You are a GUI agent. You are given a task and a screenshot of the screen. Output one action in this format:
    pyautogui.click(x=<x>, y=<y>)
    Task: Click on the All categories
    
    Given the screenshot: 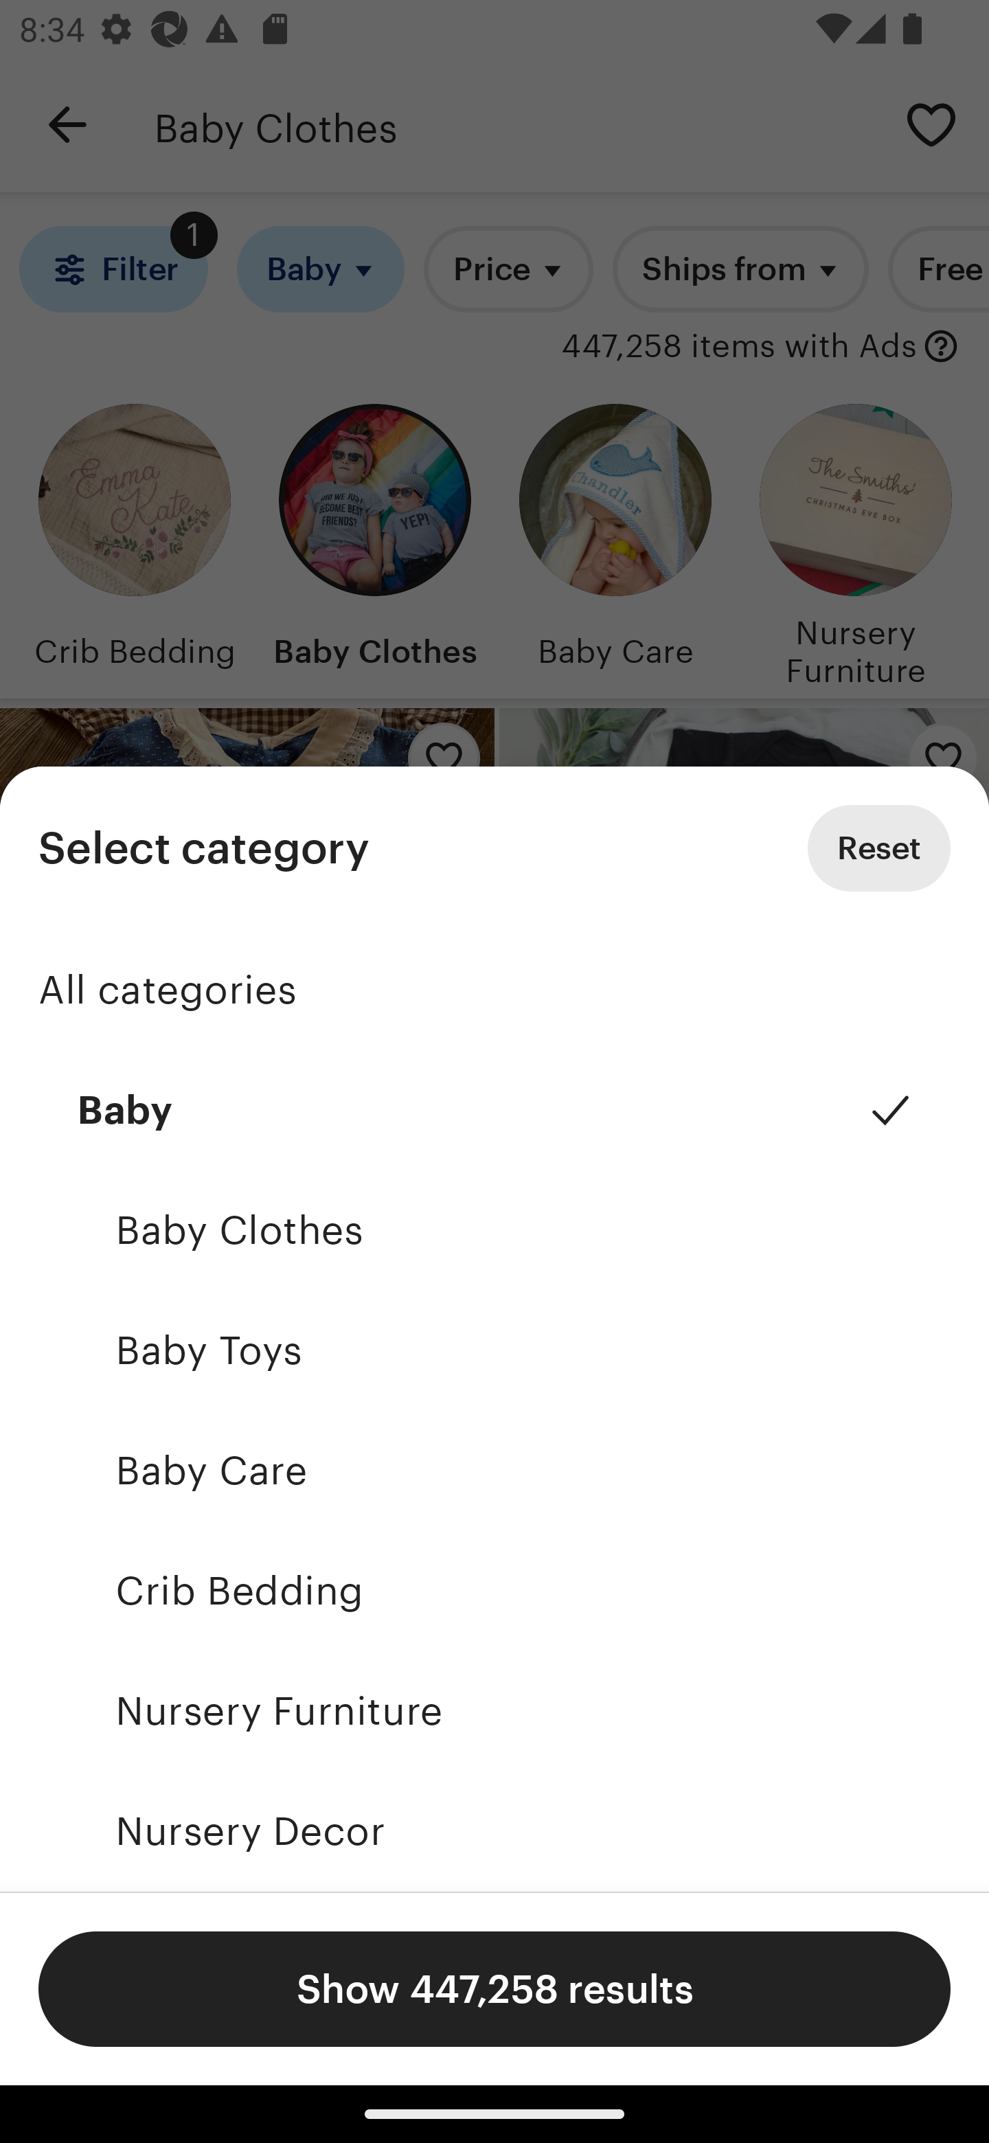 What is the action you would take?
    pyautogui.click(x=494, y=990)
    